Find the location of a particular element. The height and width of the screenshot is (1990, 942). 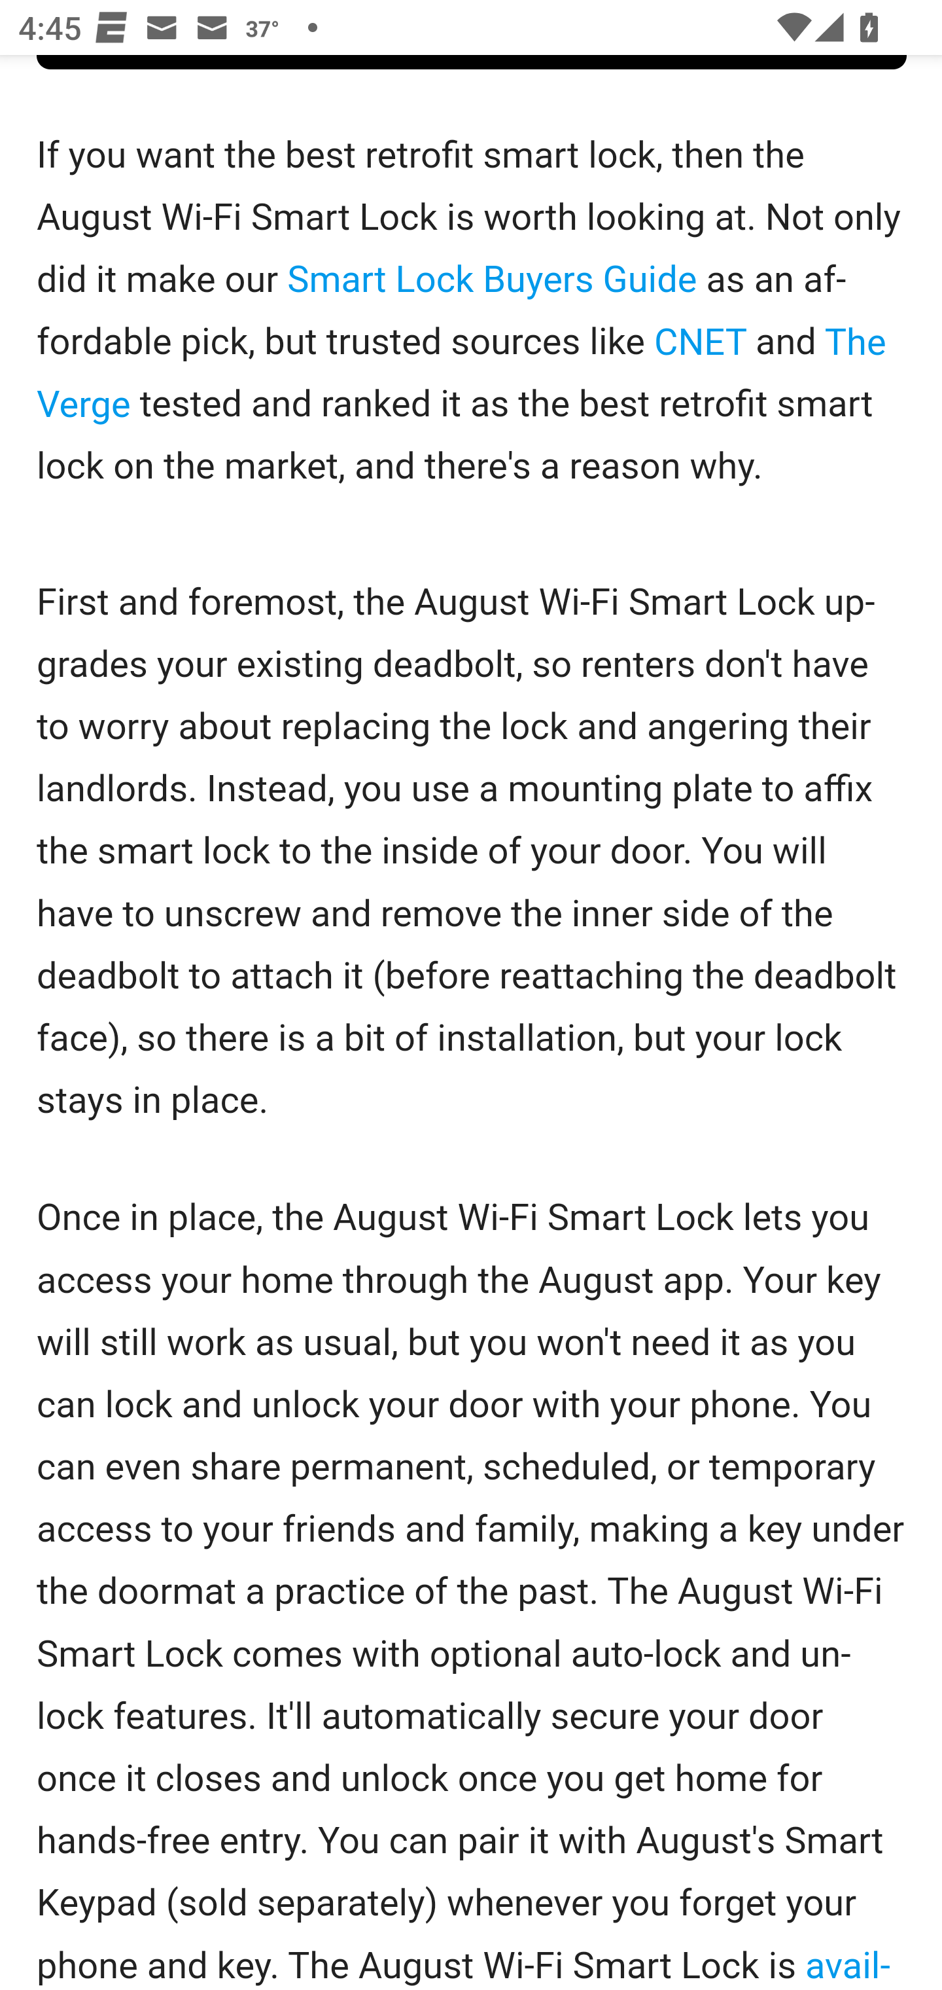

The Verge is located at coordinates (462, 374).